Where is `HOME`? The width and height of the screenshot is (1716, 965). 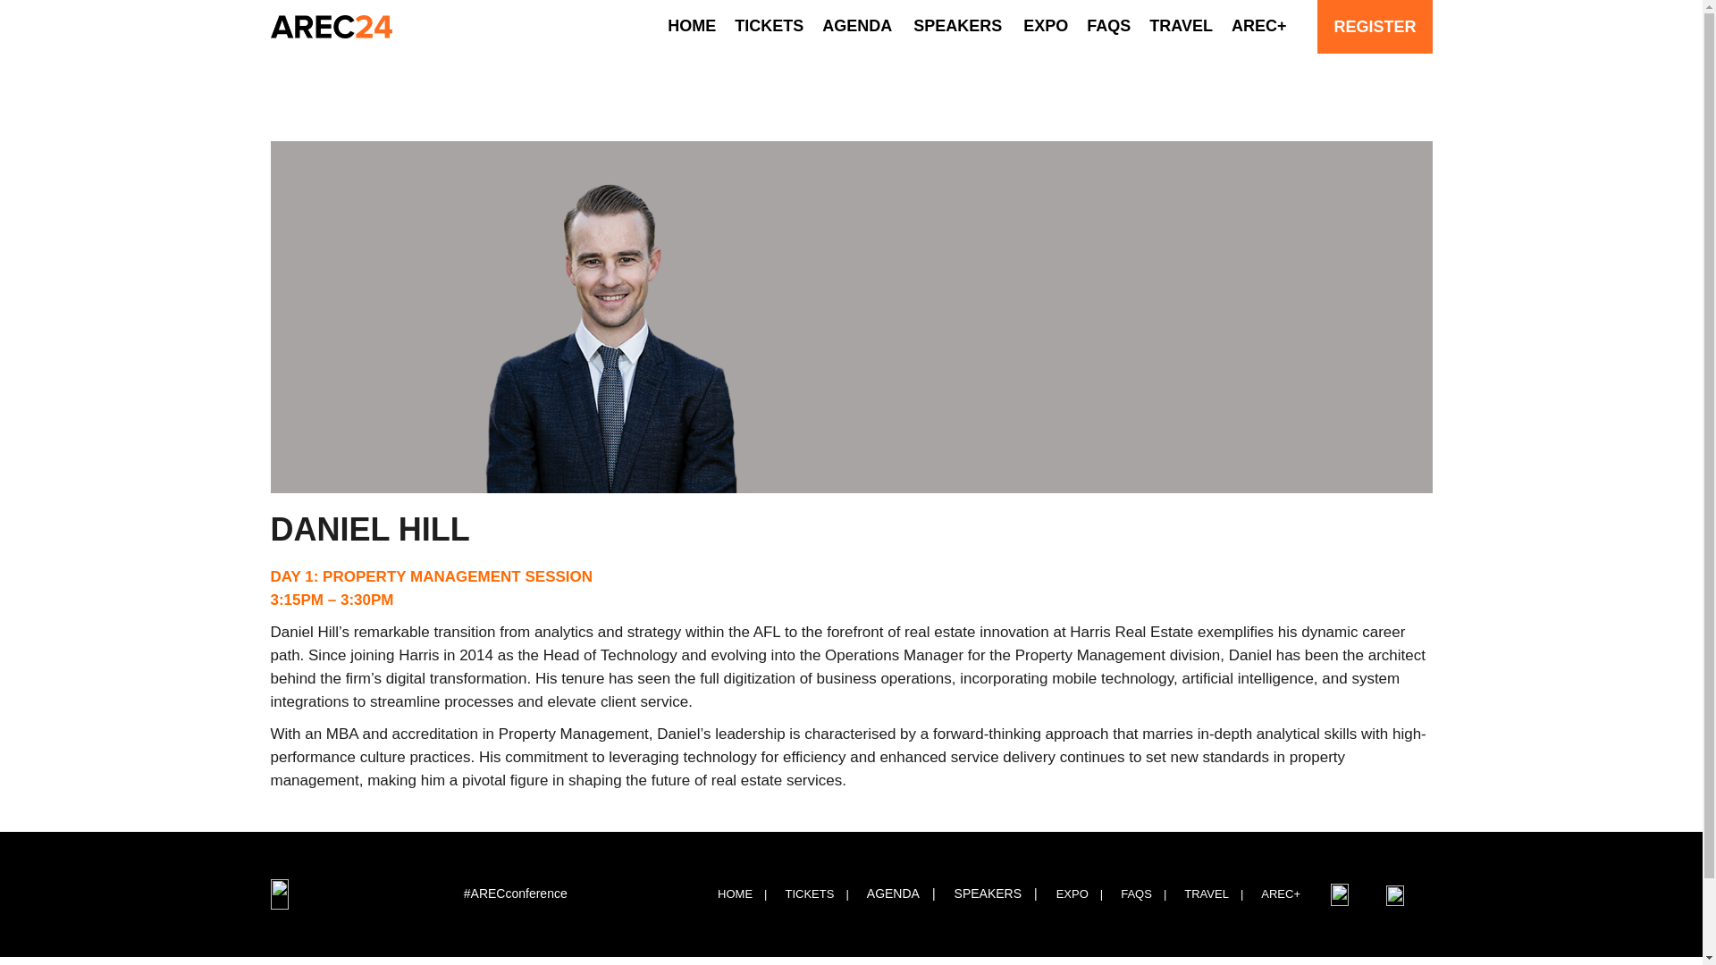 HOME is located at coordinates (691, 27).